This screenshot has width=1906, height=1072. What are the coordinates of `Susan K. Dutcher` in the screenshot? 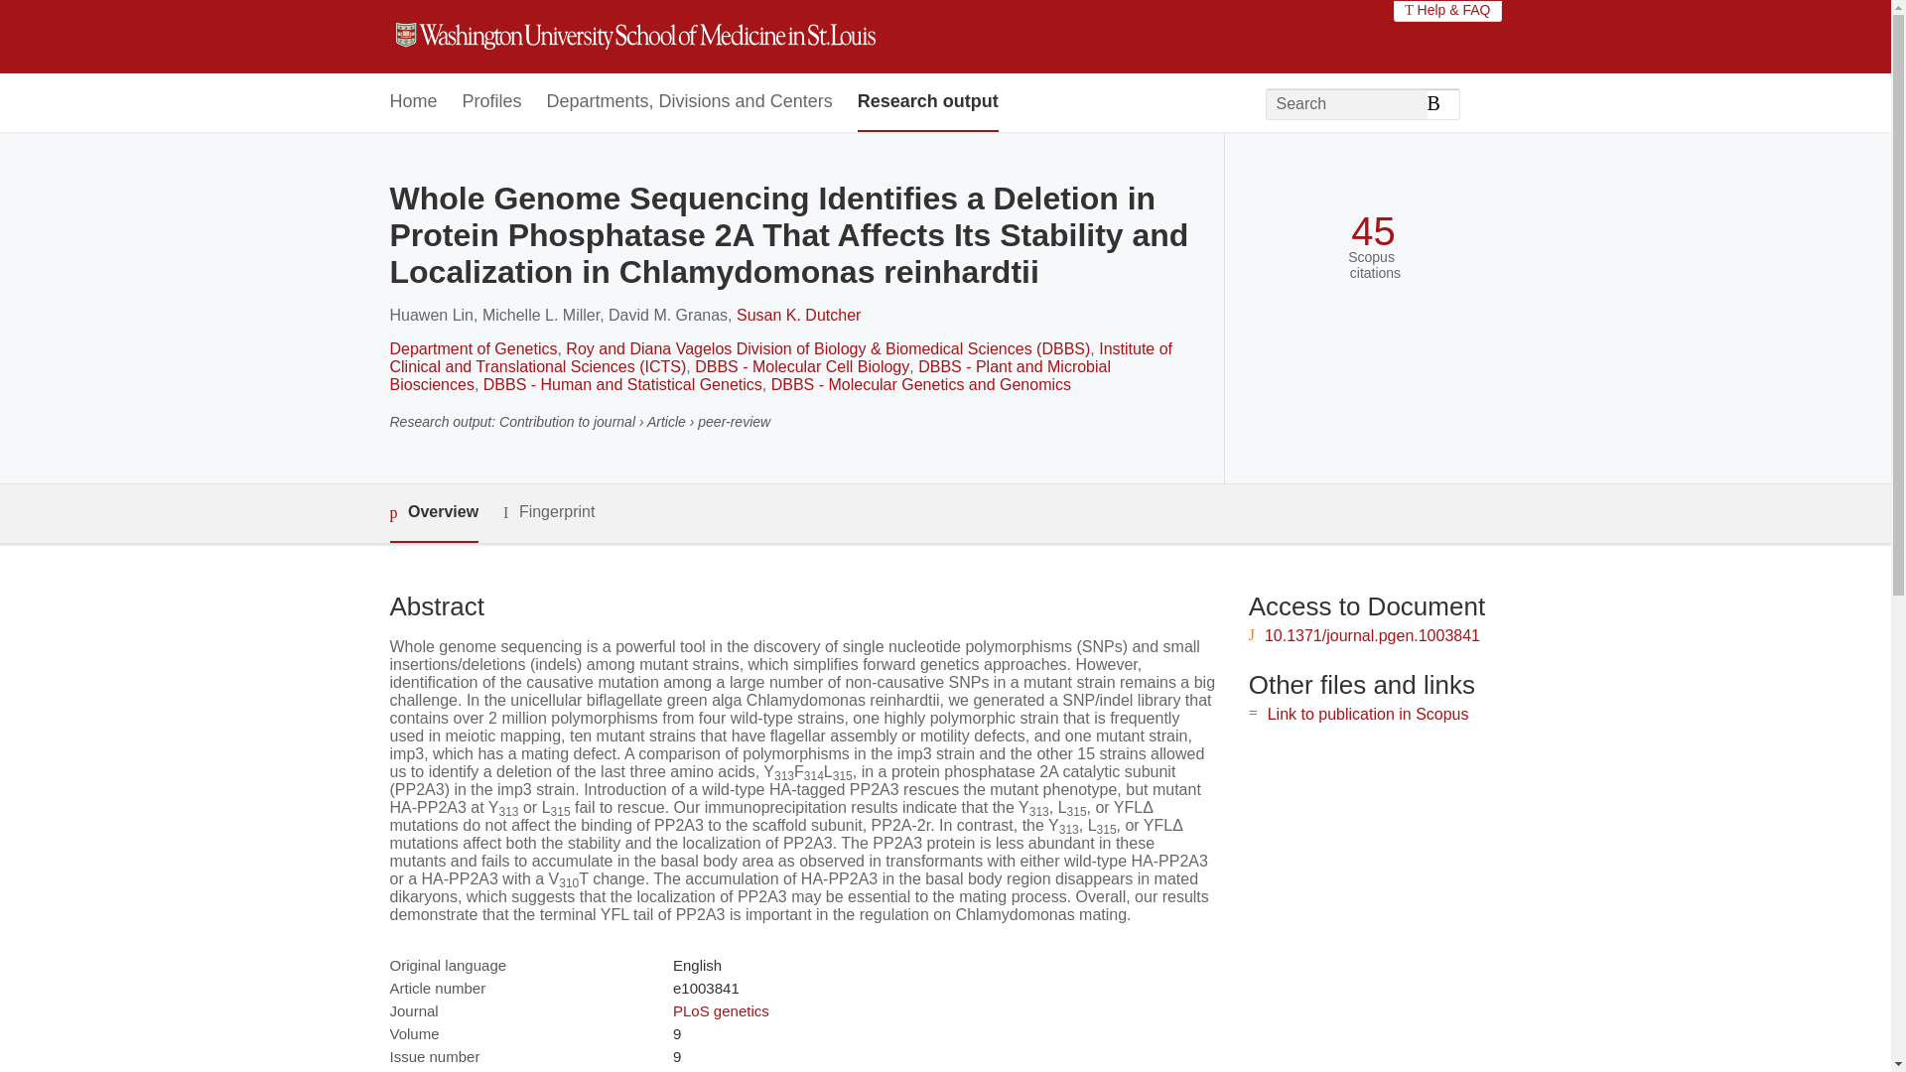 It's located at (798, 315).